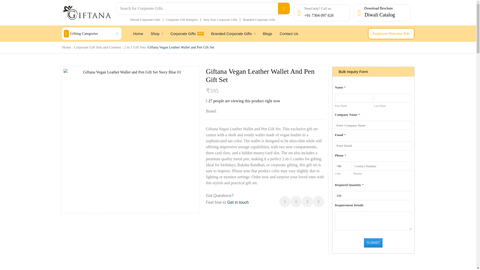  I want to click on New Year Corporate Gifts, so click(220, 19).